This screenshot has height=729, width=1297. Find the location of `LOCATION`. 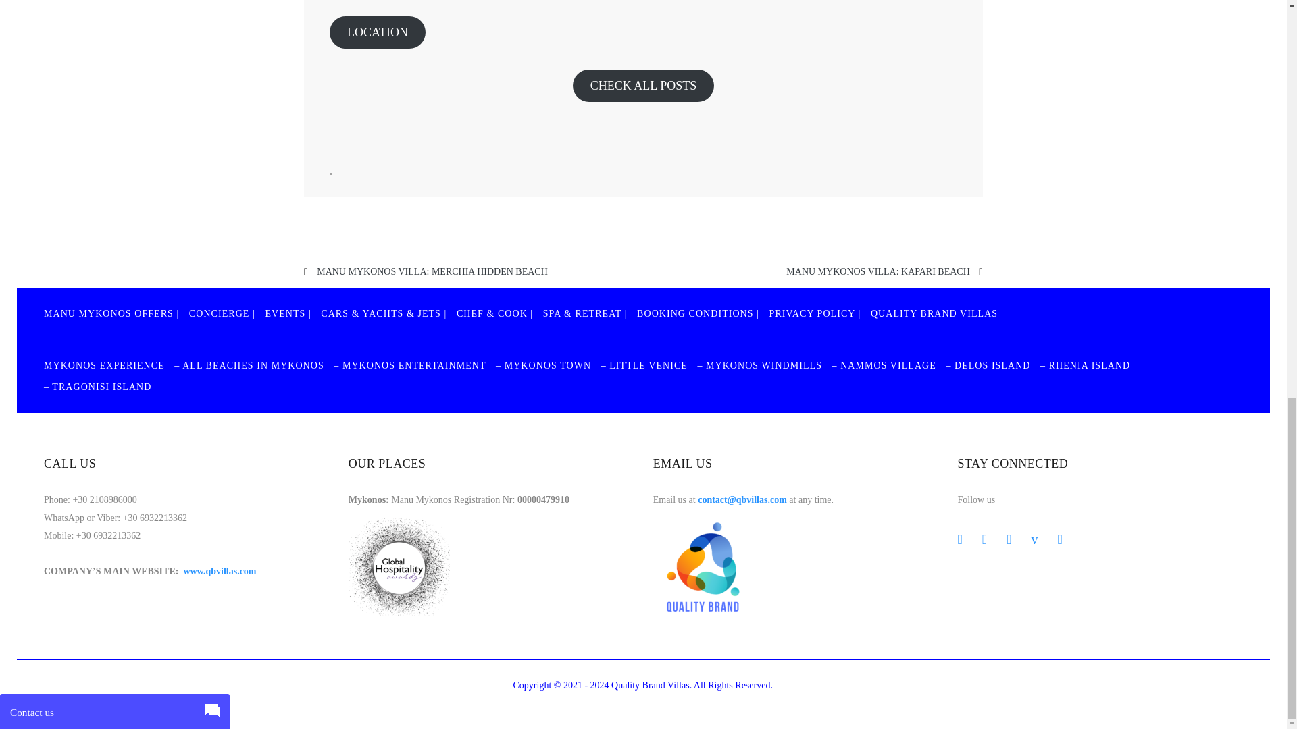

LOCATION is located at coordinates (377, 32).